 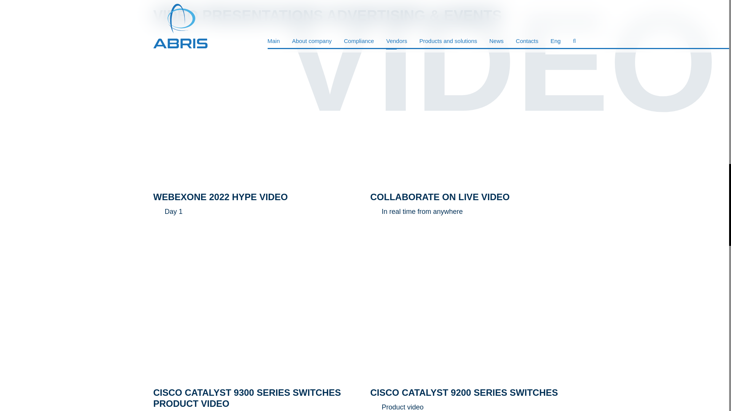 What do you see at coordinates (256, 307) in the screenshot?
I see `YouTube video player` at bounding box center [256, 307].